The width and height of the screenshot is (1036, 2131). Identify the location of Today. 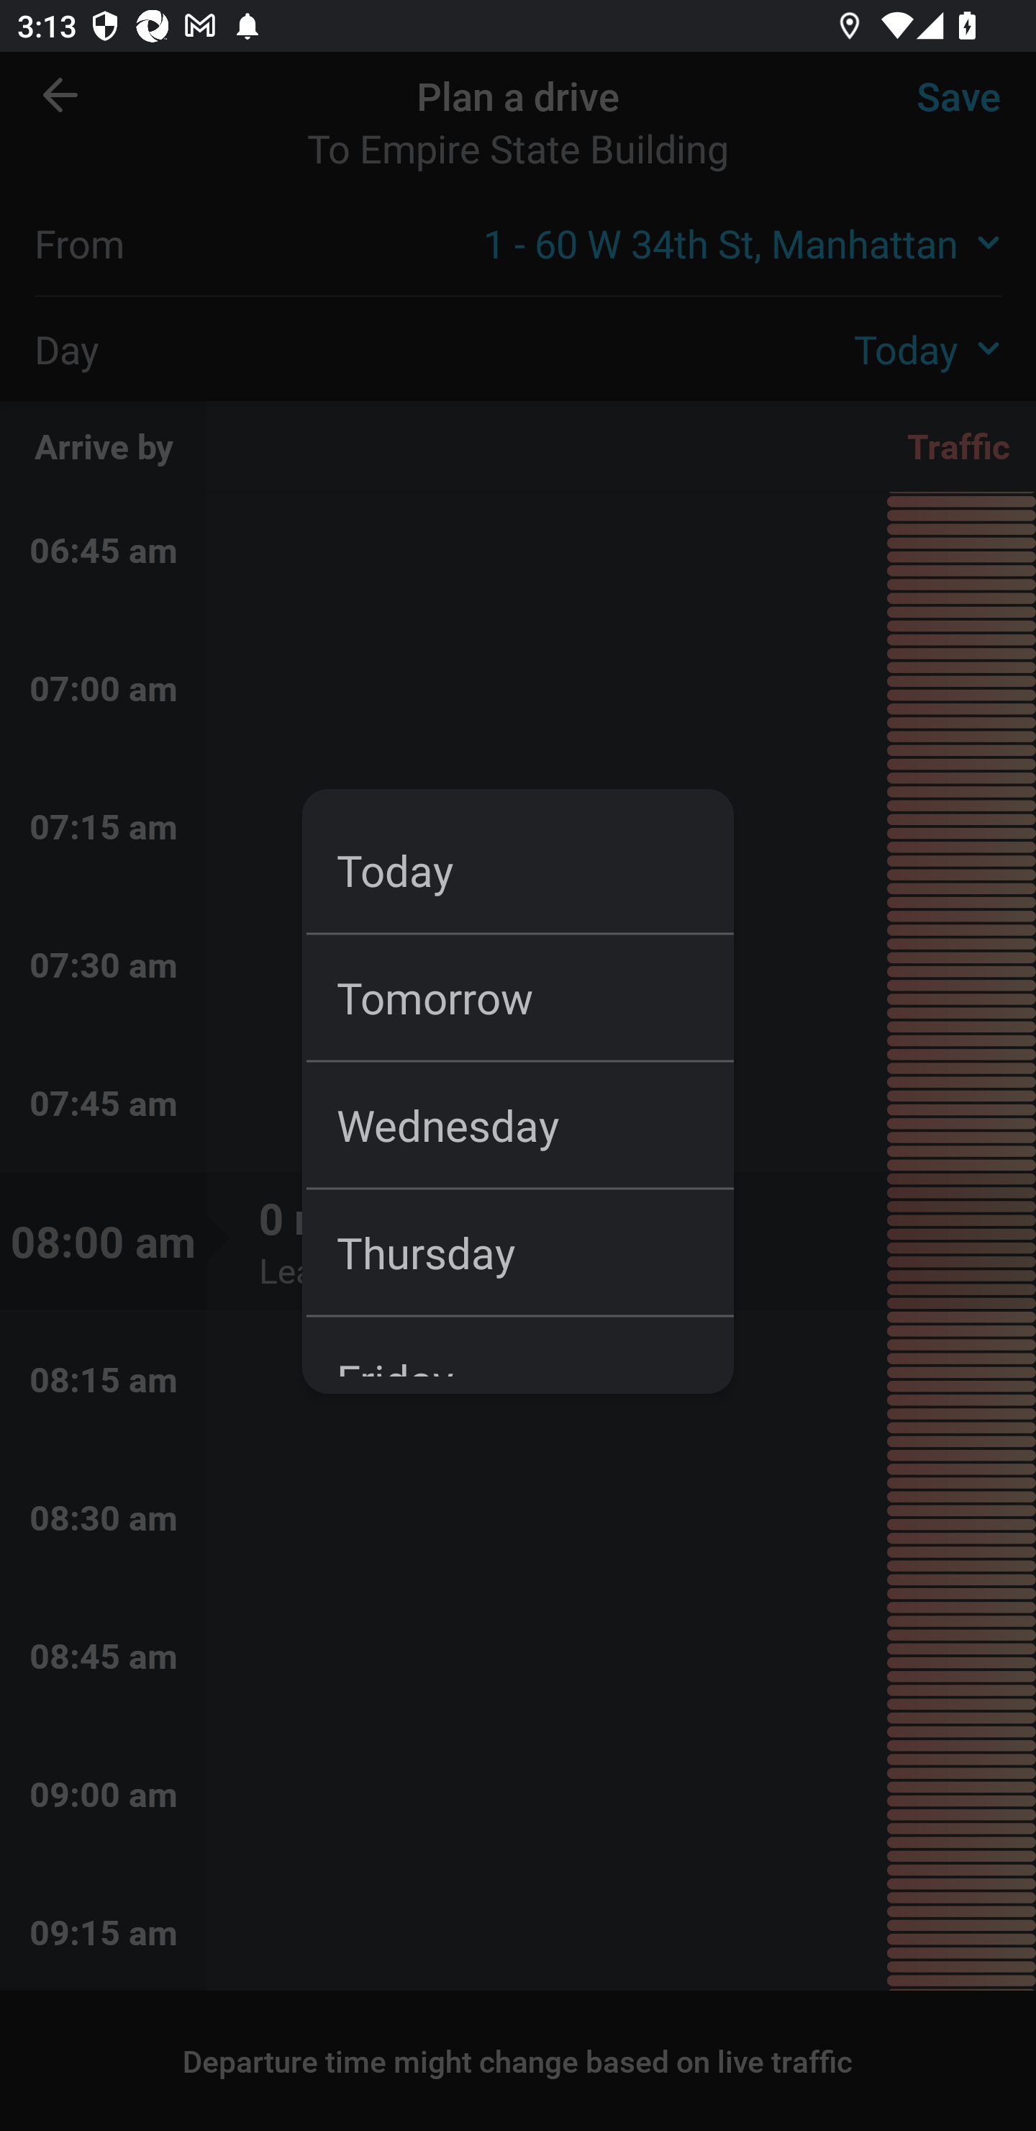
(535, 870).